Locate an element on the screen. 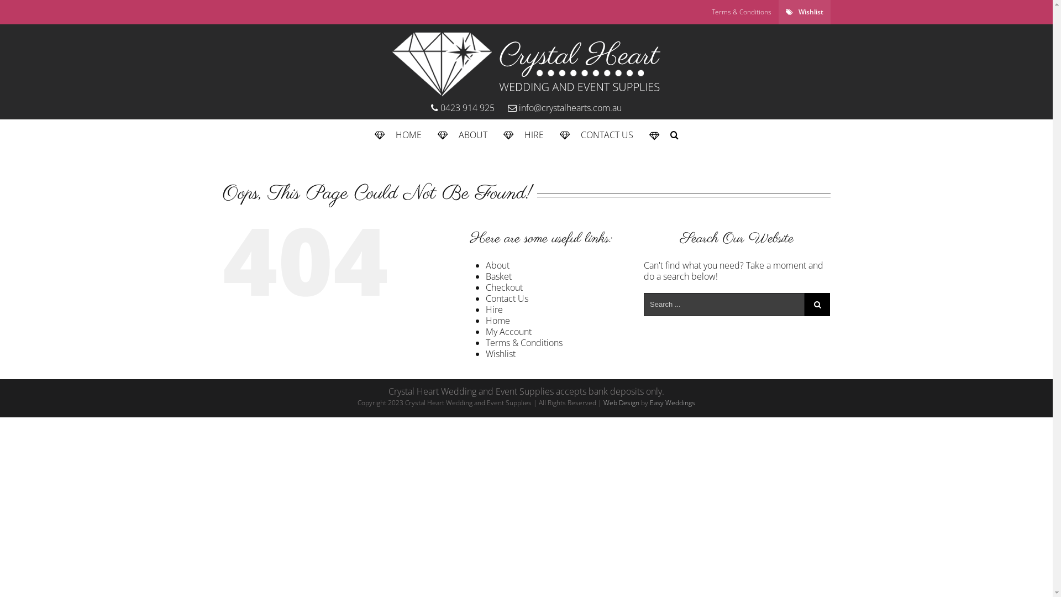 The width and height of the screenshot is (1061, 597). Checkout is located at coordinates (504, 287).